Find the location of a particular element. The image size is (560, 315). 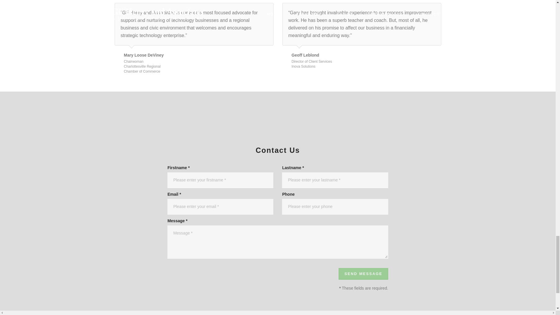

SEND MESSAGE is located at coordinates (363, 274).